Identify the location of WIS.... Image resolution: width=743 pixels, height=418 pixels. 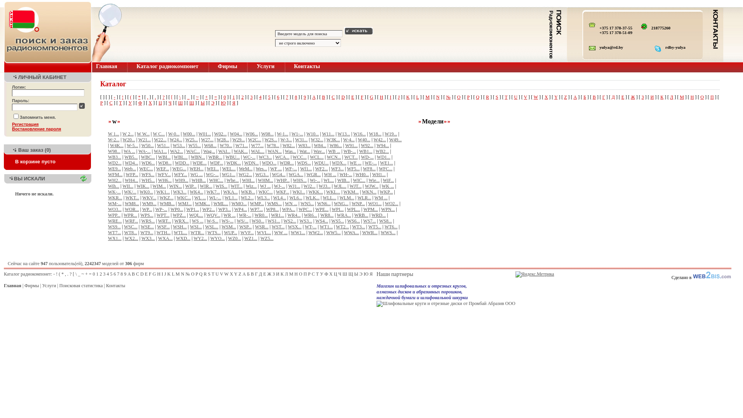
(221, 186).